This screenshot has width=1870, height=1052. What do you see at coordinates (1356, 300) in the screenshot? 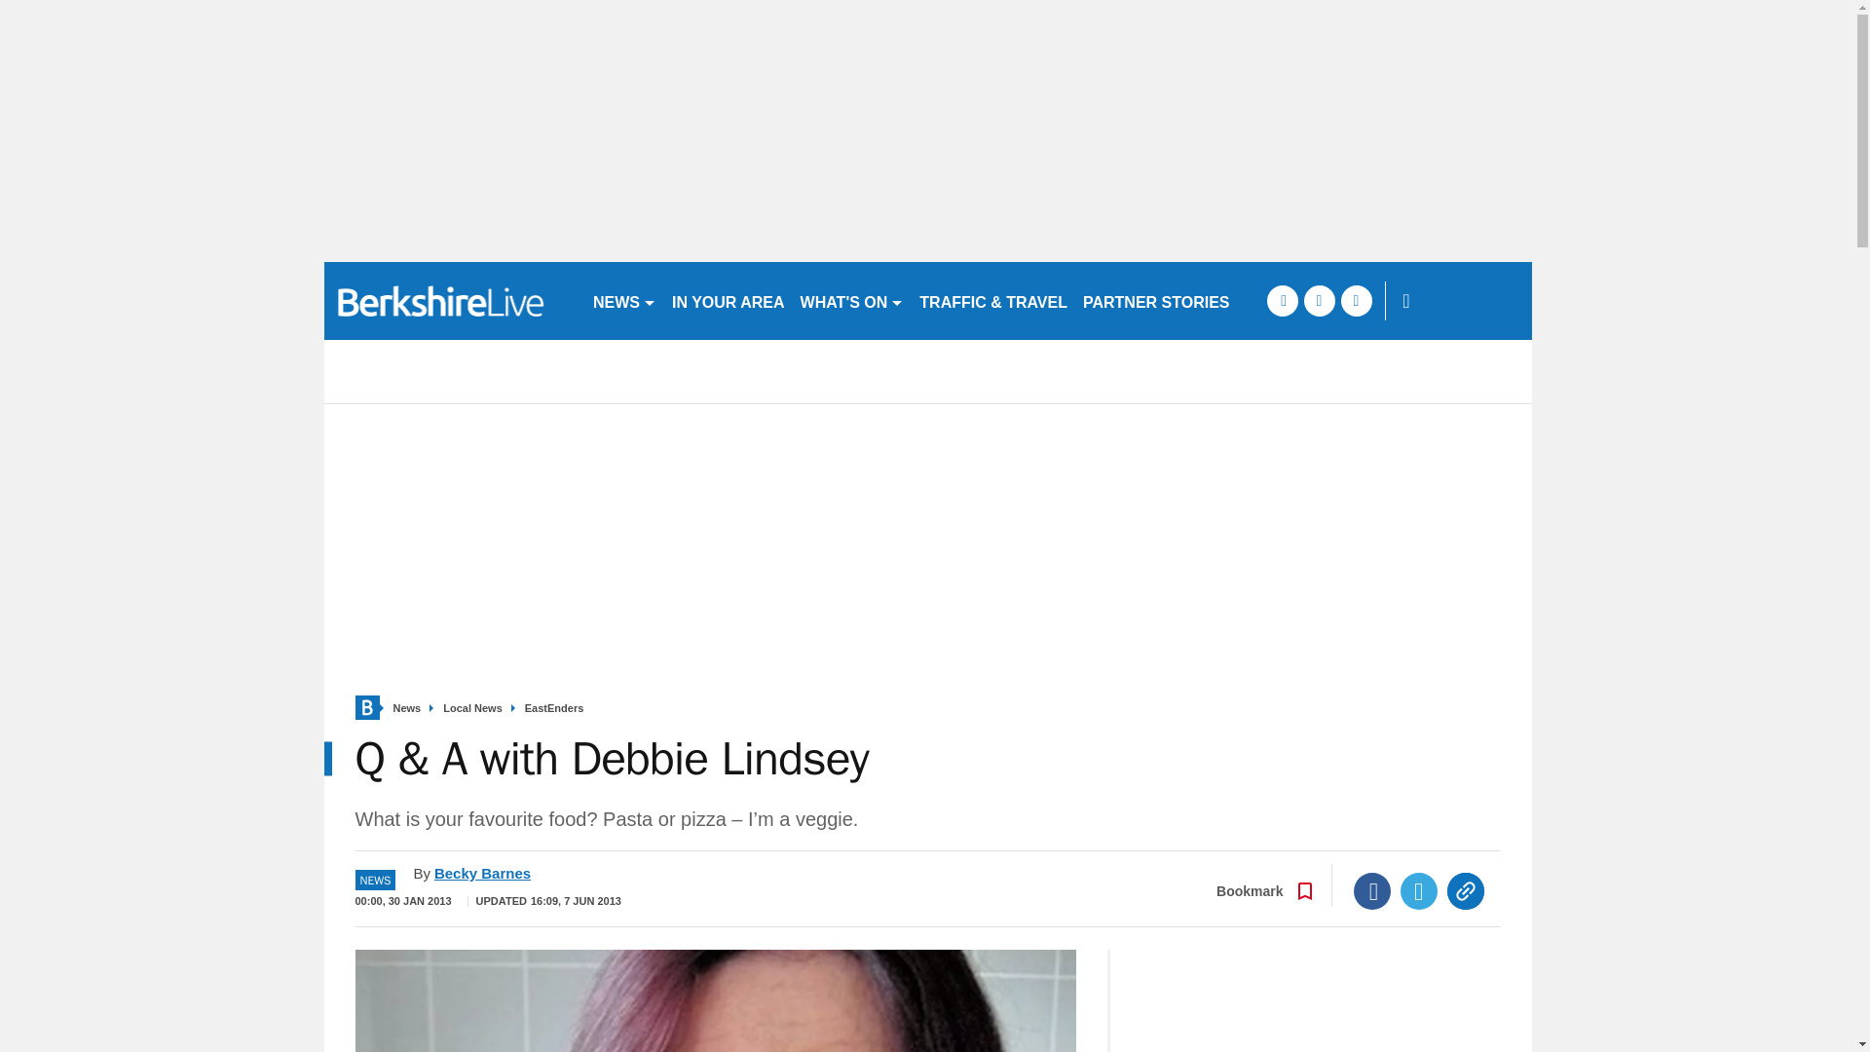
I see `instagram` at bounding box center [1356, 300].